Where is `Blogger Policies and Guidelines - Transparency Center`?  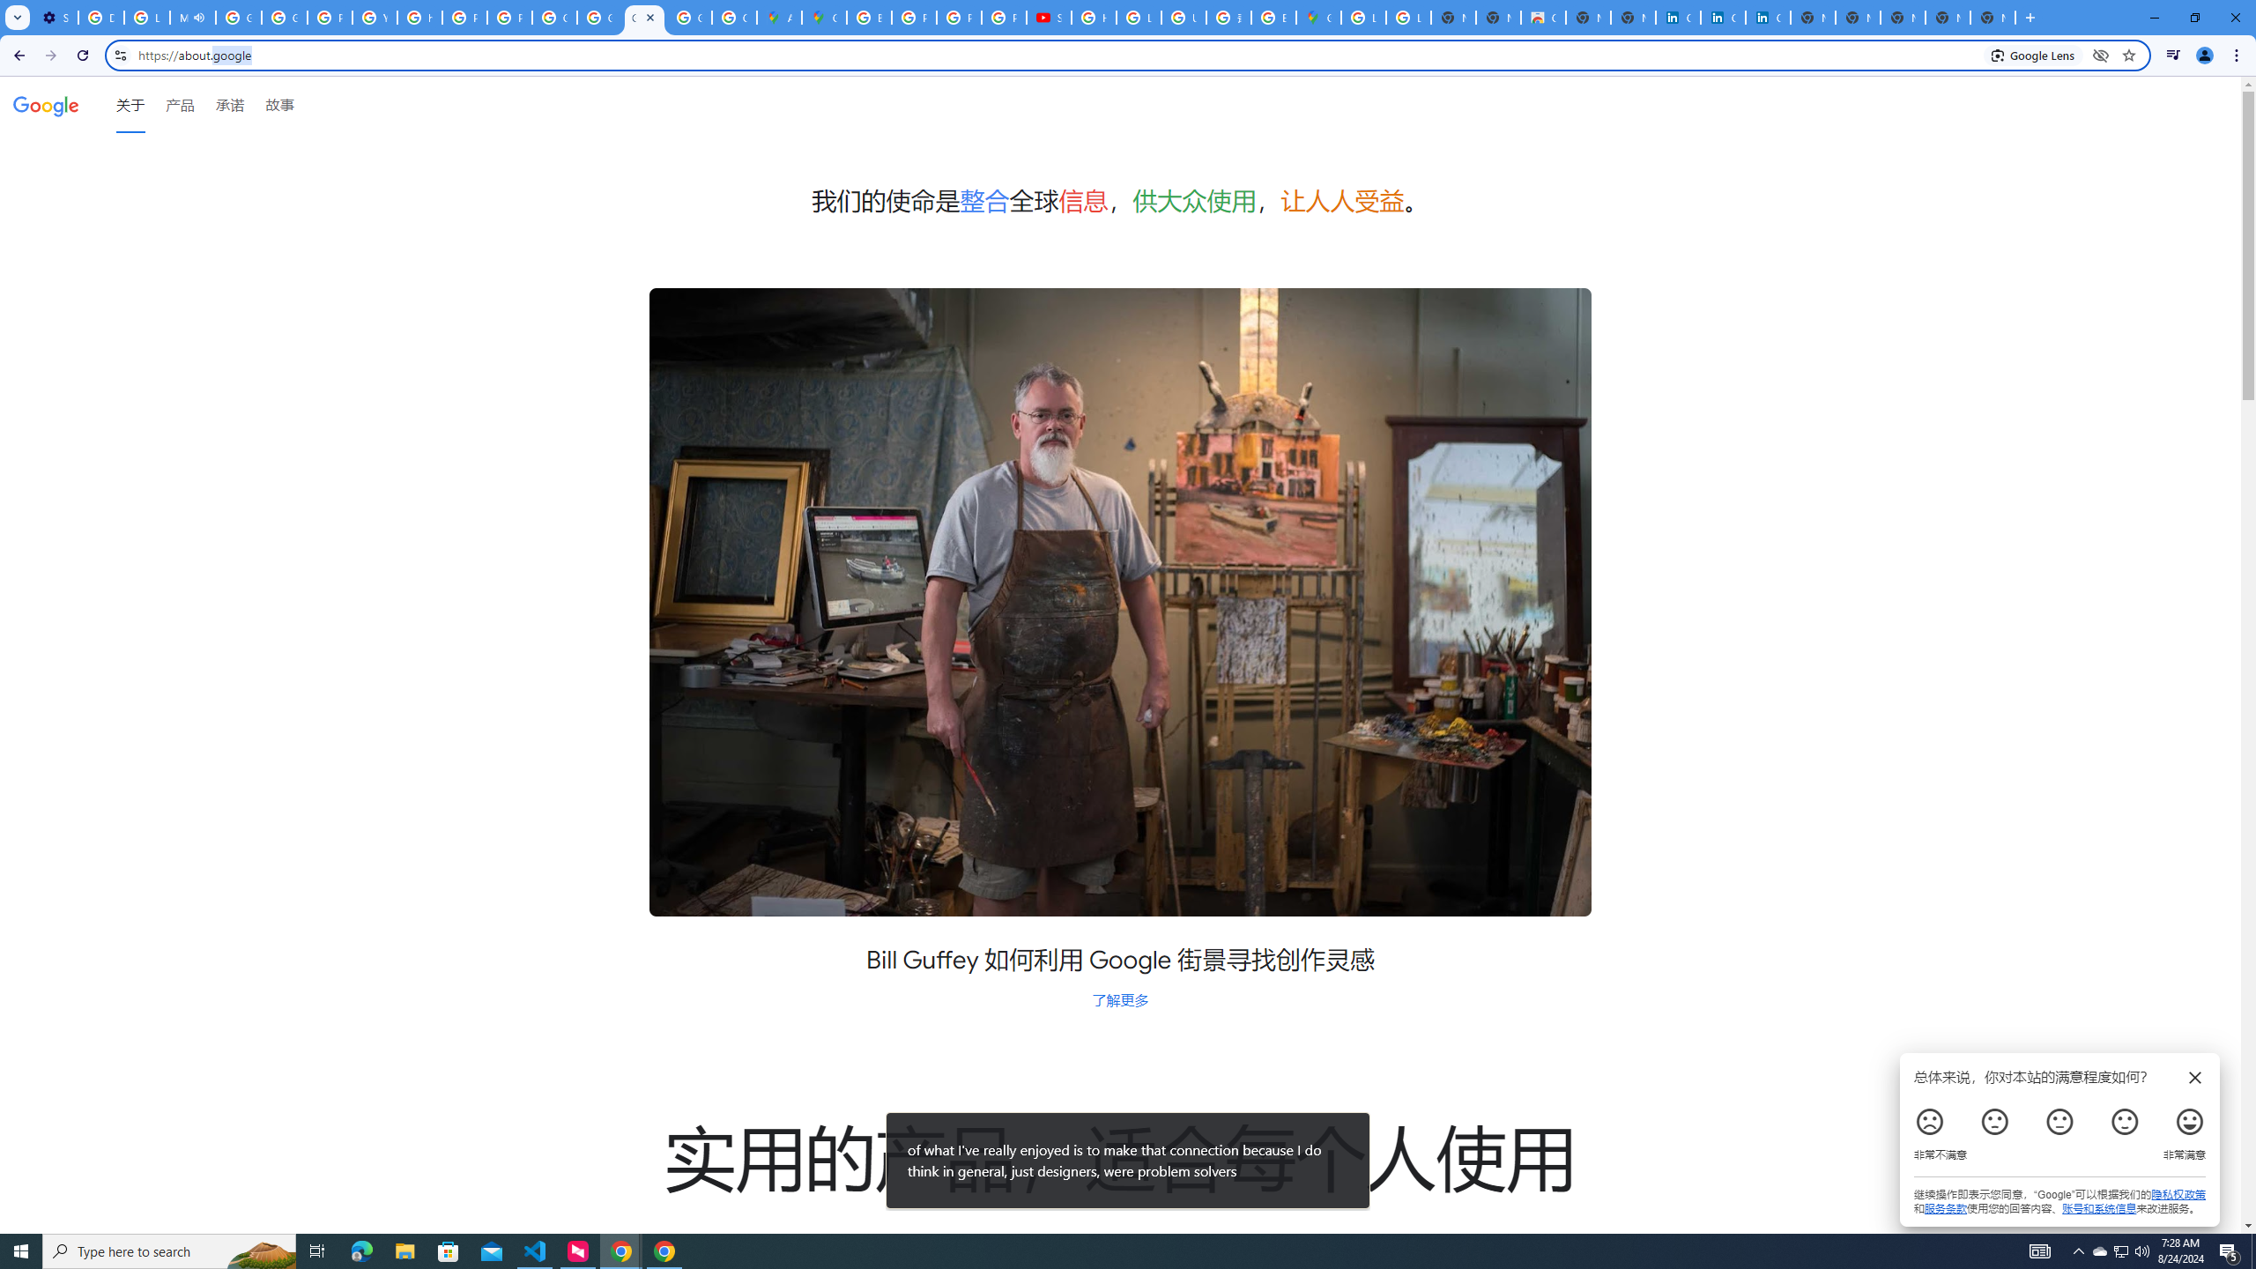 Blogger Policies and Guidelines - Transparency Center is located at coordinates (869, 18).